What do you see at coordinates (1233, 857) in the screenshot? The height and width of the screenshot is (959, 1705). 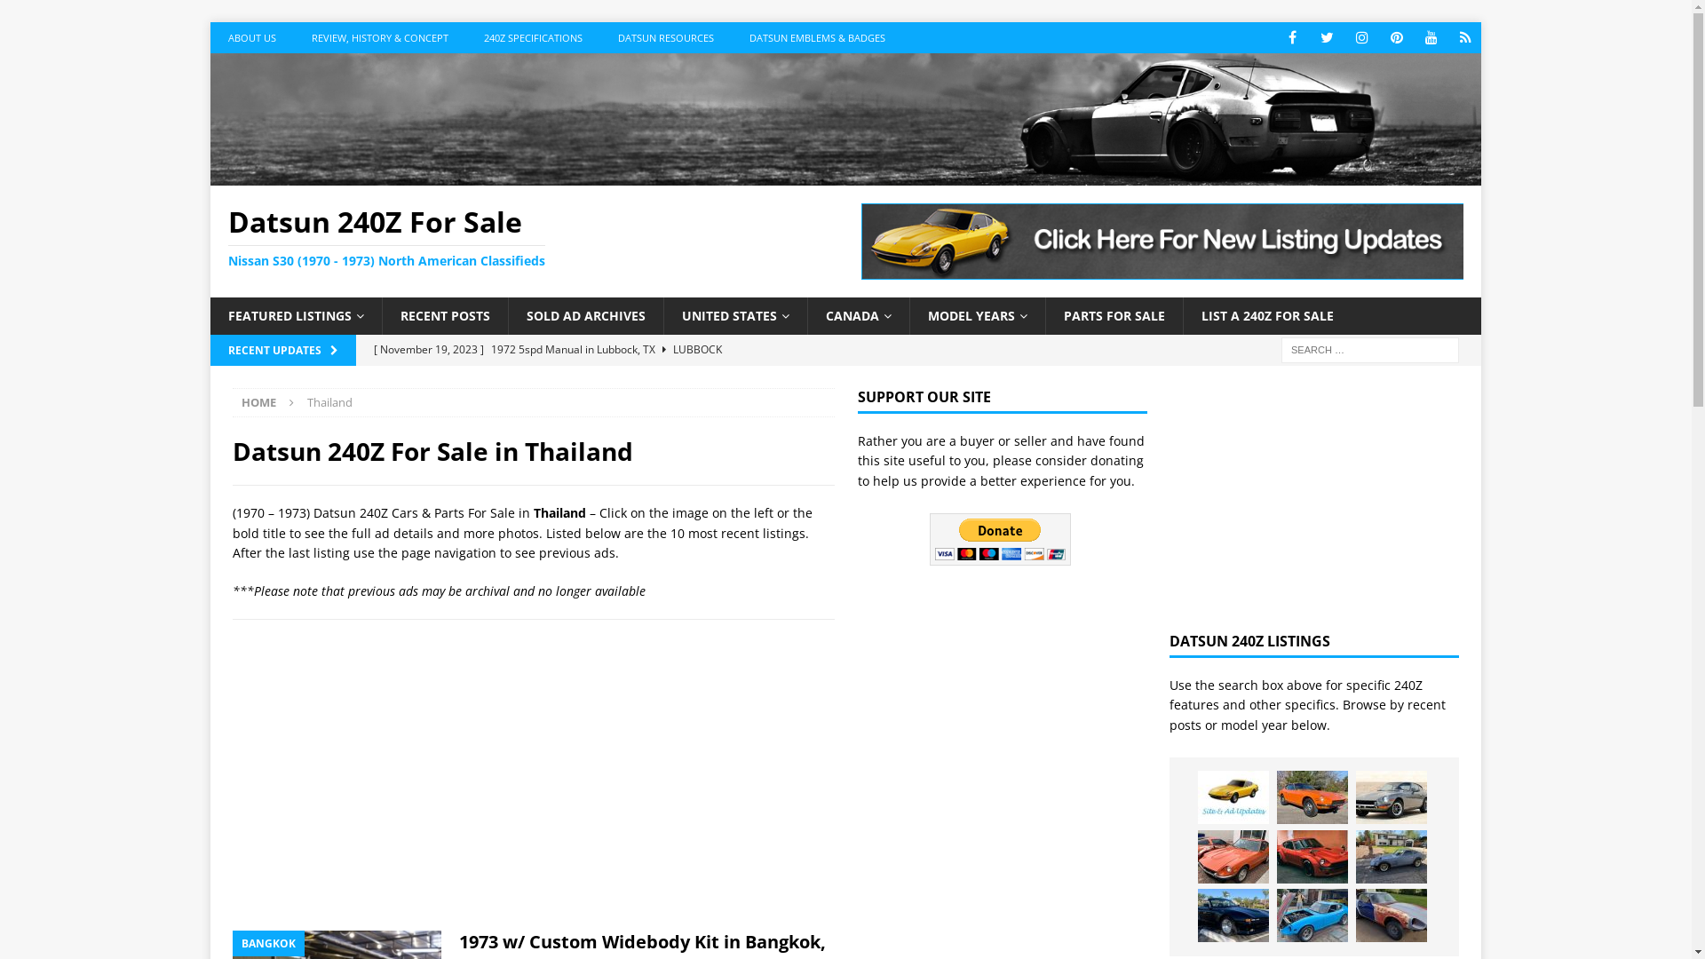 I see `1972 L24 5spd Manual in El Paso, TX` at bounding box center [1233, 857].